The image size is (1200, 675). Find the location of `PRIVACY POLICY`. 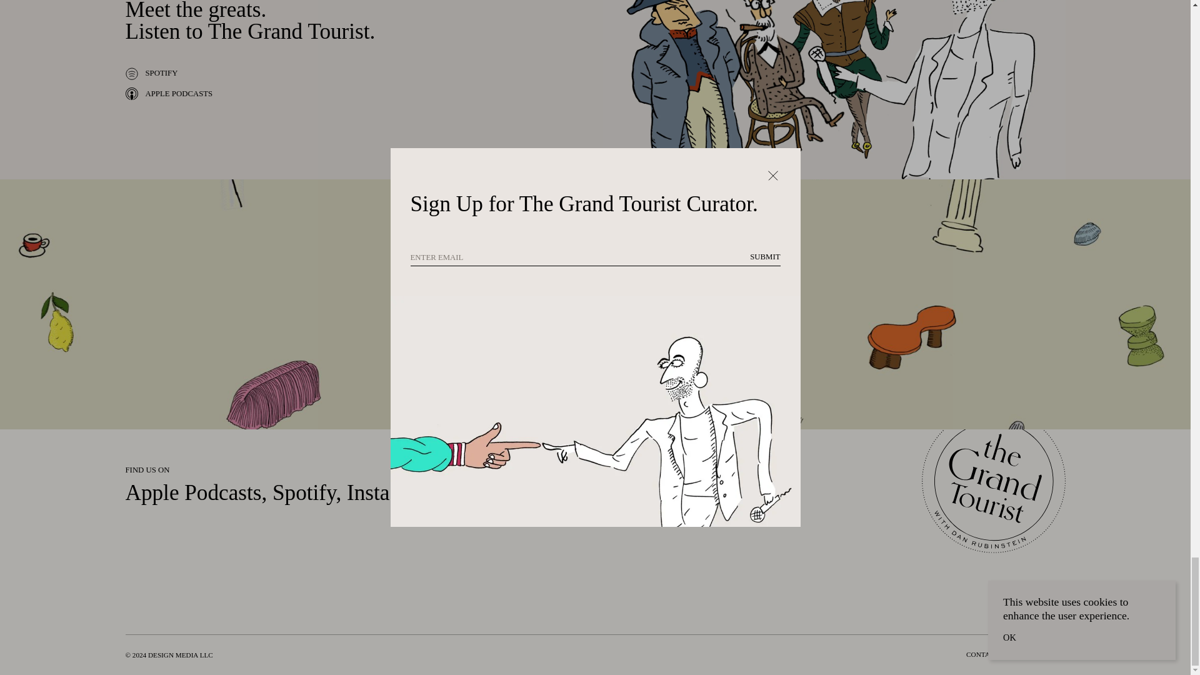

PRIVACY POLICY is located at coordinates (1037, 655).